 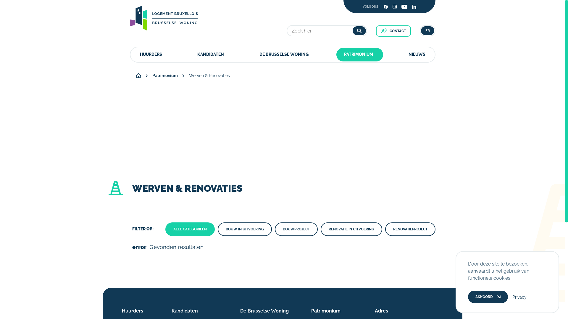 What do you see at coordinates (382, 311) in the screenshot?
I see `Adres` at bounding box center [382, 311].